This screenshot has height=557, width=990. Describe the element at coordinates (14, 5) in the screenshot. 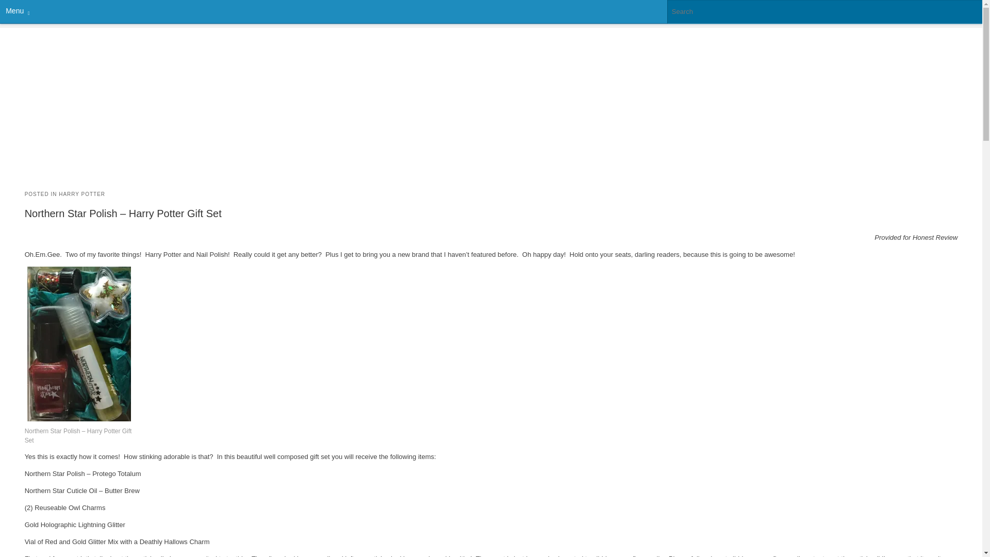

I see `Search` at that location.